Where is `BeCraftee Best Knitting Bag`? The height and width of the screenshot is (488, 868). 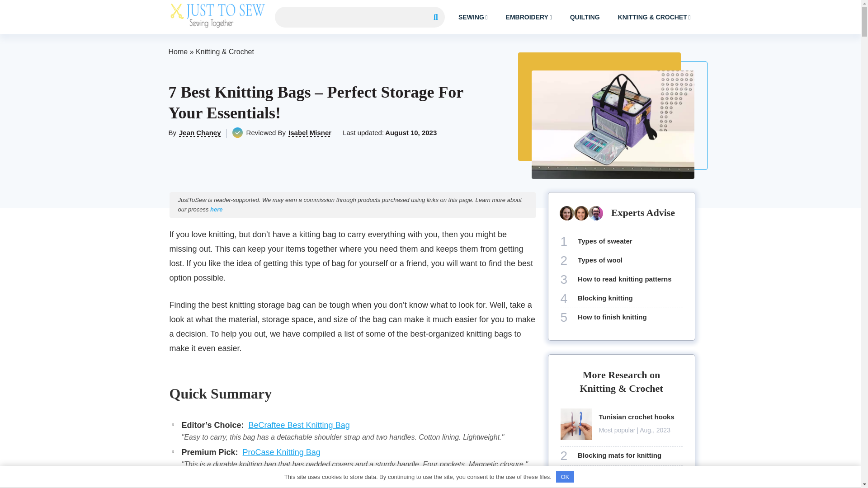
BeCraftee Best Knitting Bag is located at coordinates (299, 425).